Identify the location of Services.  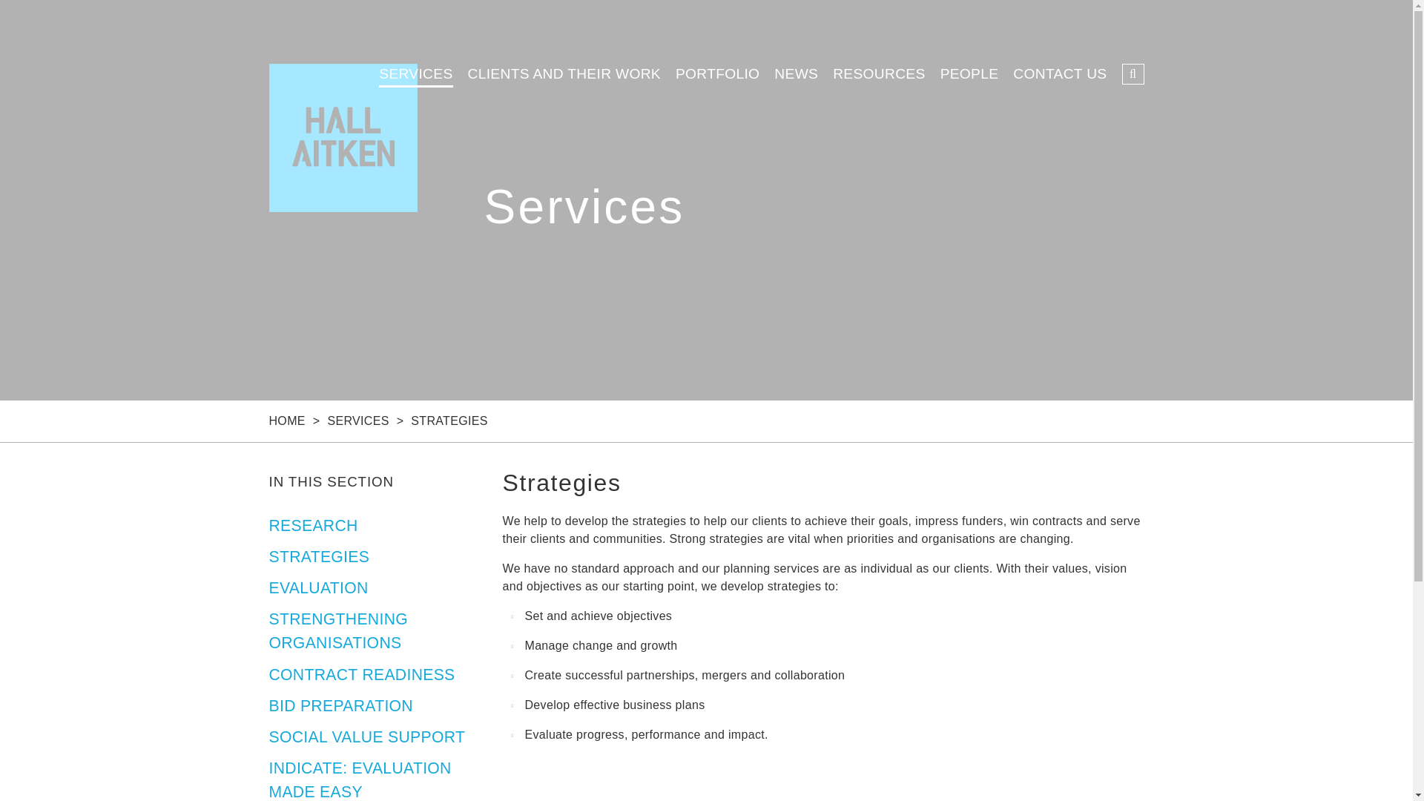
(357, 421).